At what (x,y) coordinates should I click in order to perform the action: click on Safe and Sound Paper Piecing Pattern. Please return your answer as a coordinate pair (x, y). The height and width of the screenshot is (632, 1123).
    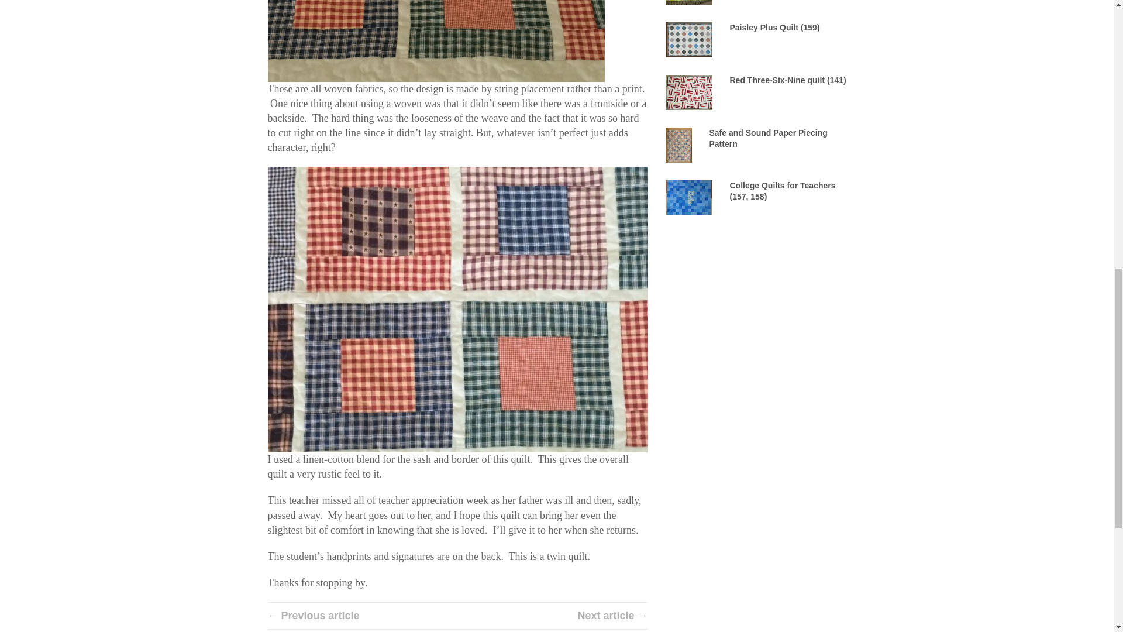
    Looking at the image, I should click on (767, 138).